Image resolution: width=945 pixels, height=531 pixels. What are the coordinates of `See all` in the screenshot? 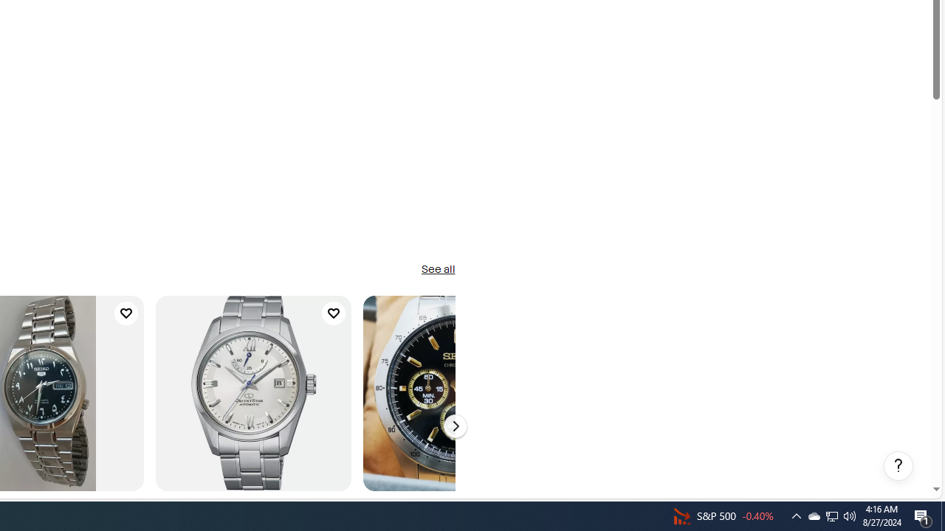 It's located at (437, 270).